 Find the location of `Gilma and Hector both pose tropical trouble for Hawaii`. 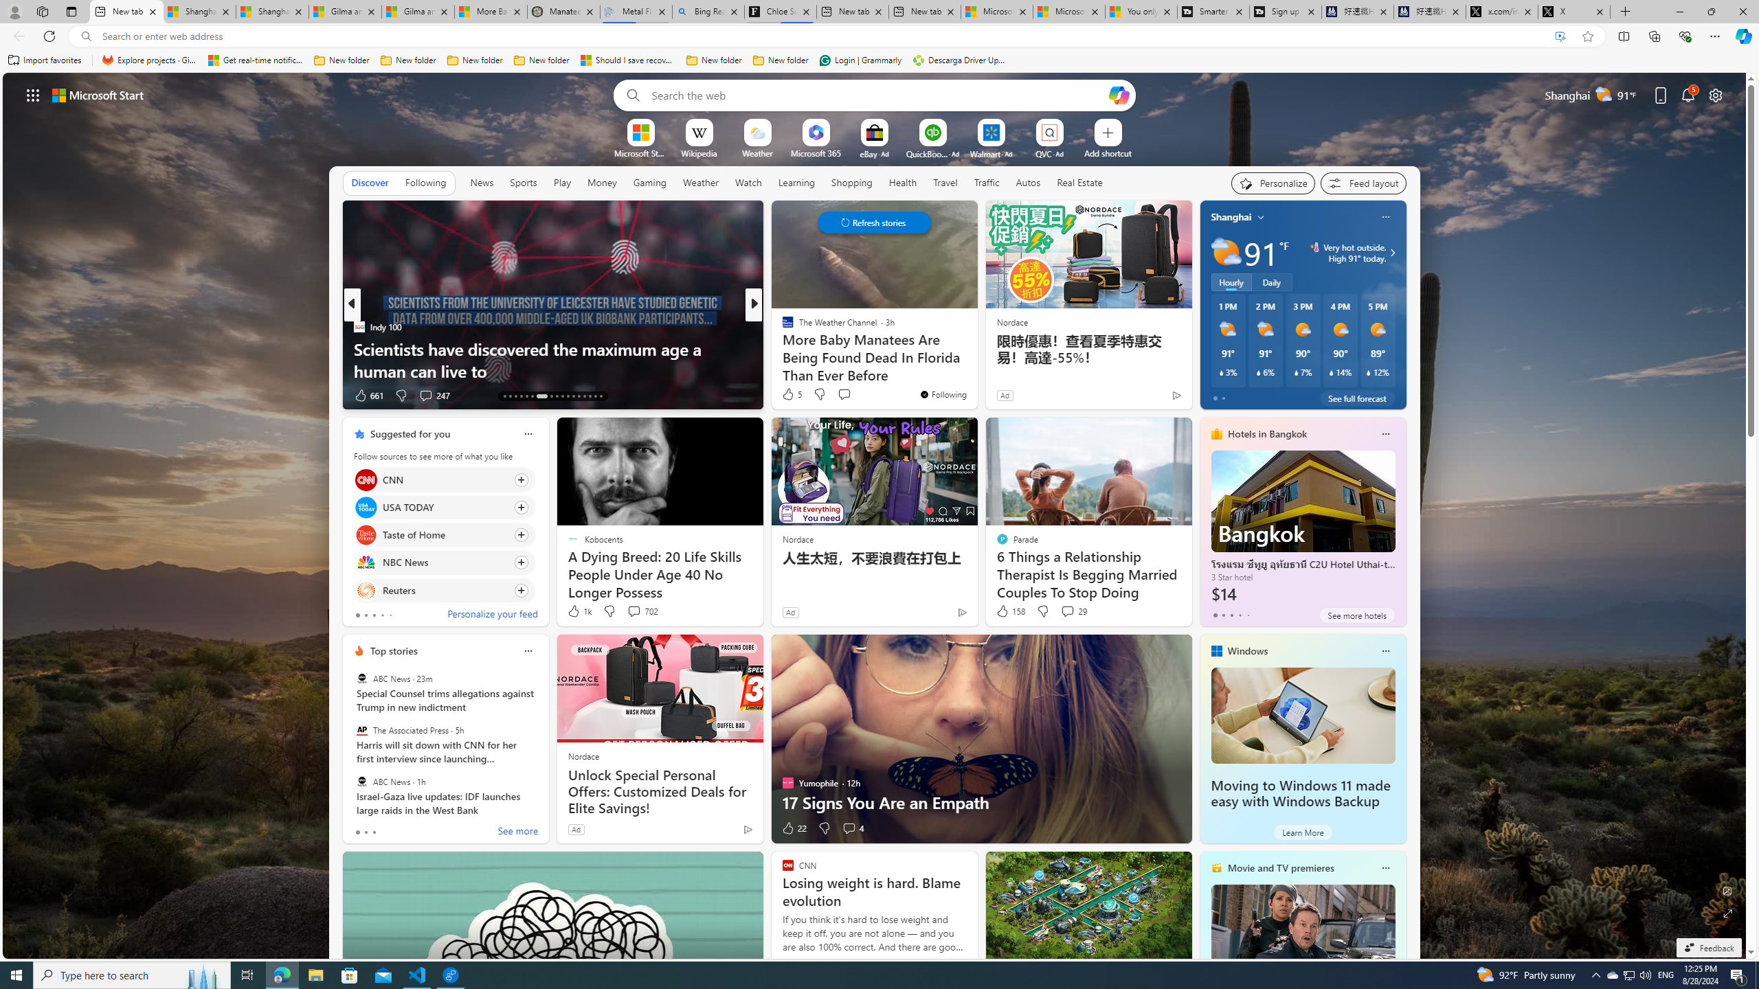

Gilma and Hector both pose tropical trouble for Hawaii is located at coordinates (418, 12).